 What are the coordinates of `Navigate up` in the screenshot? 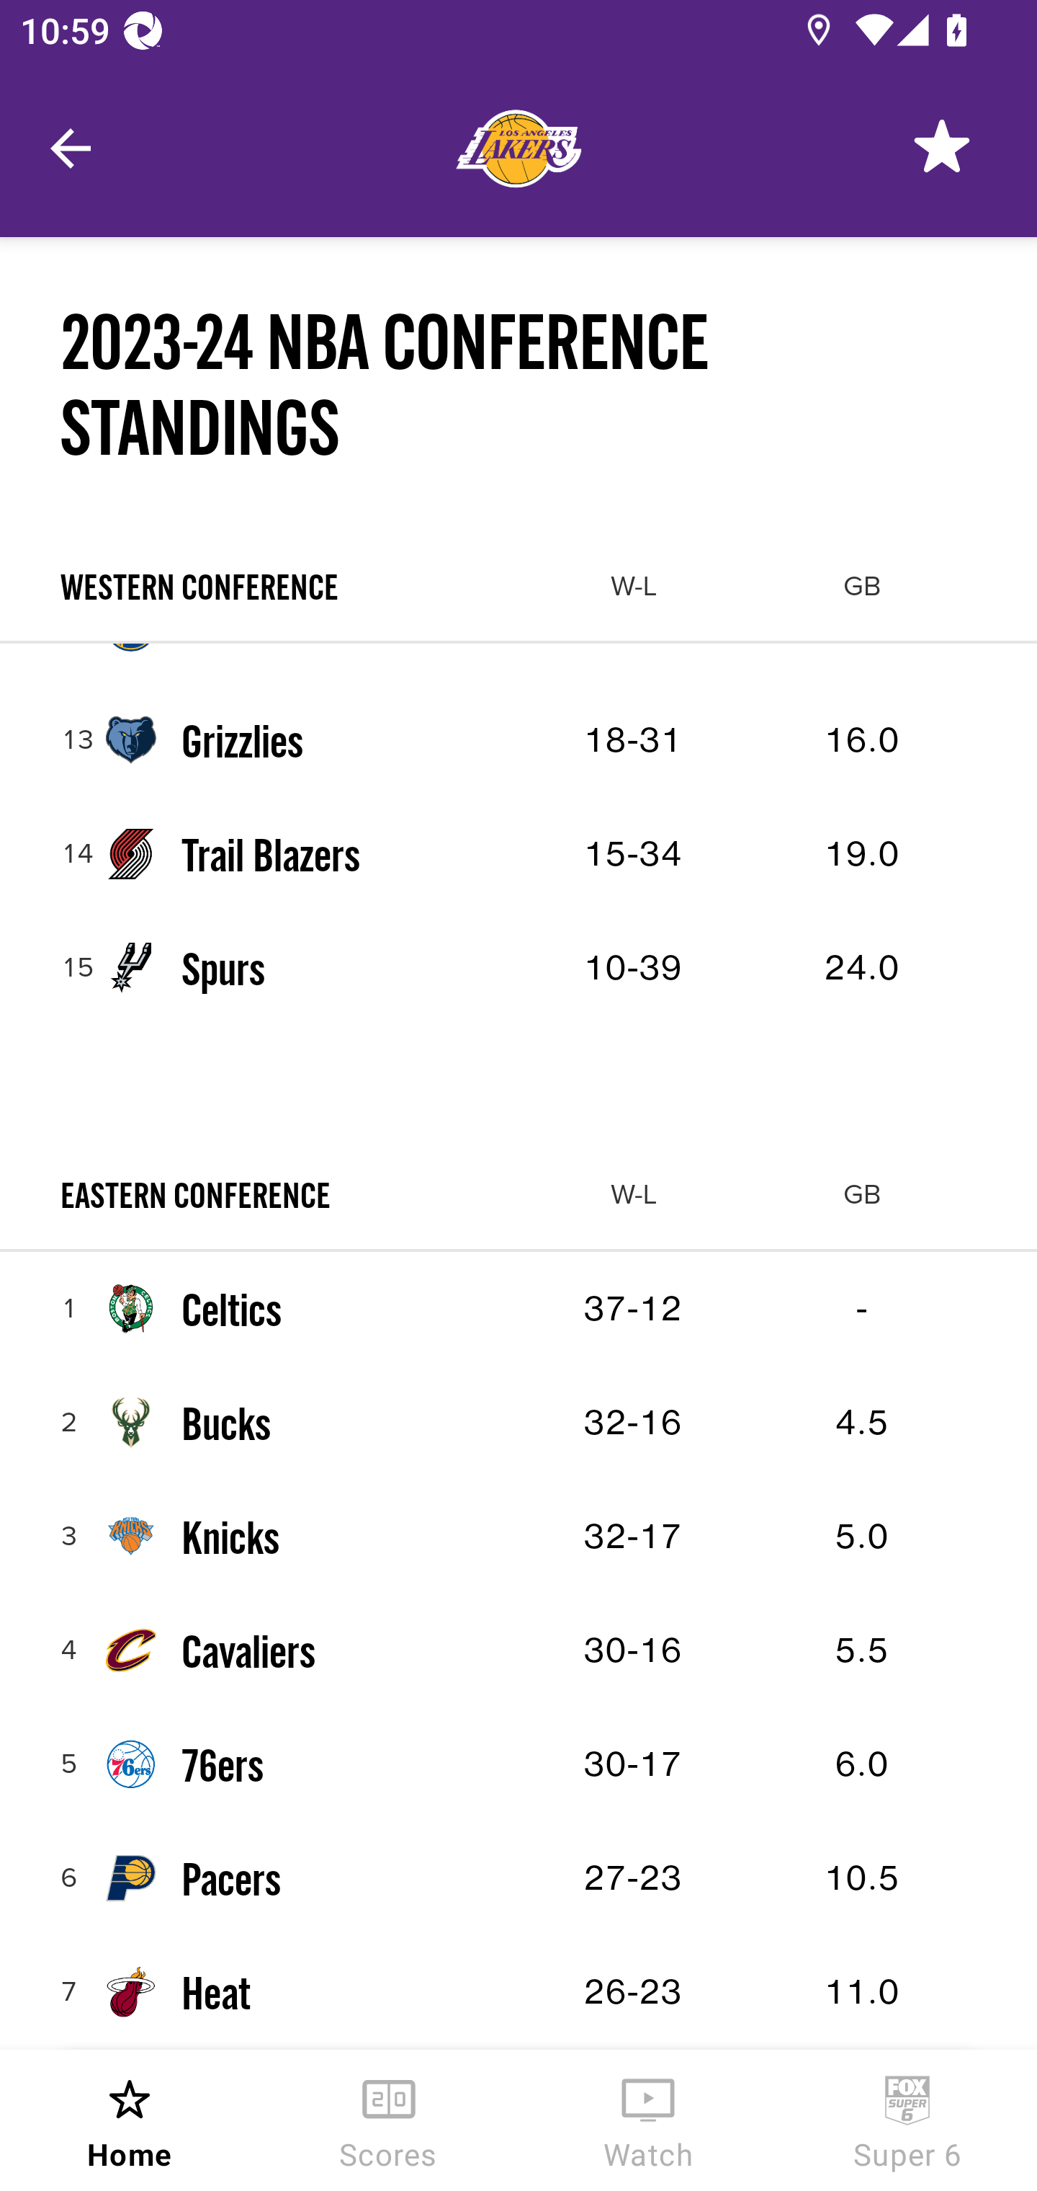 It's located at (71, 148).